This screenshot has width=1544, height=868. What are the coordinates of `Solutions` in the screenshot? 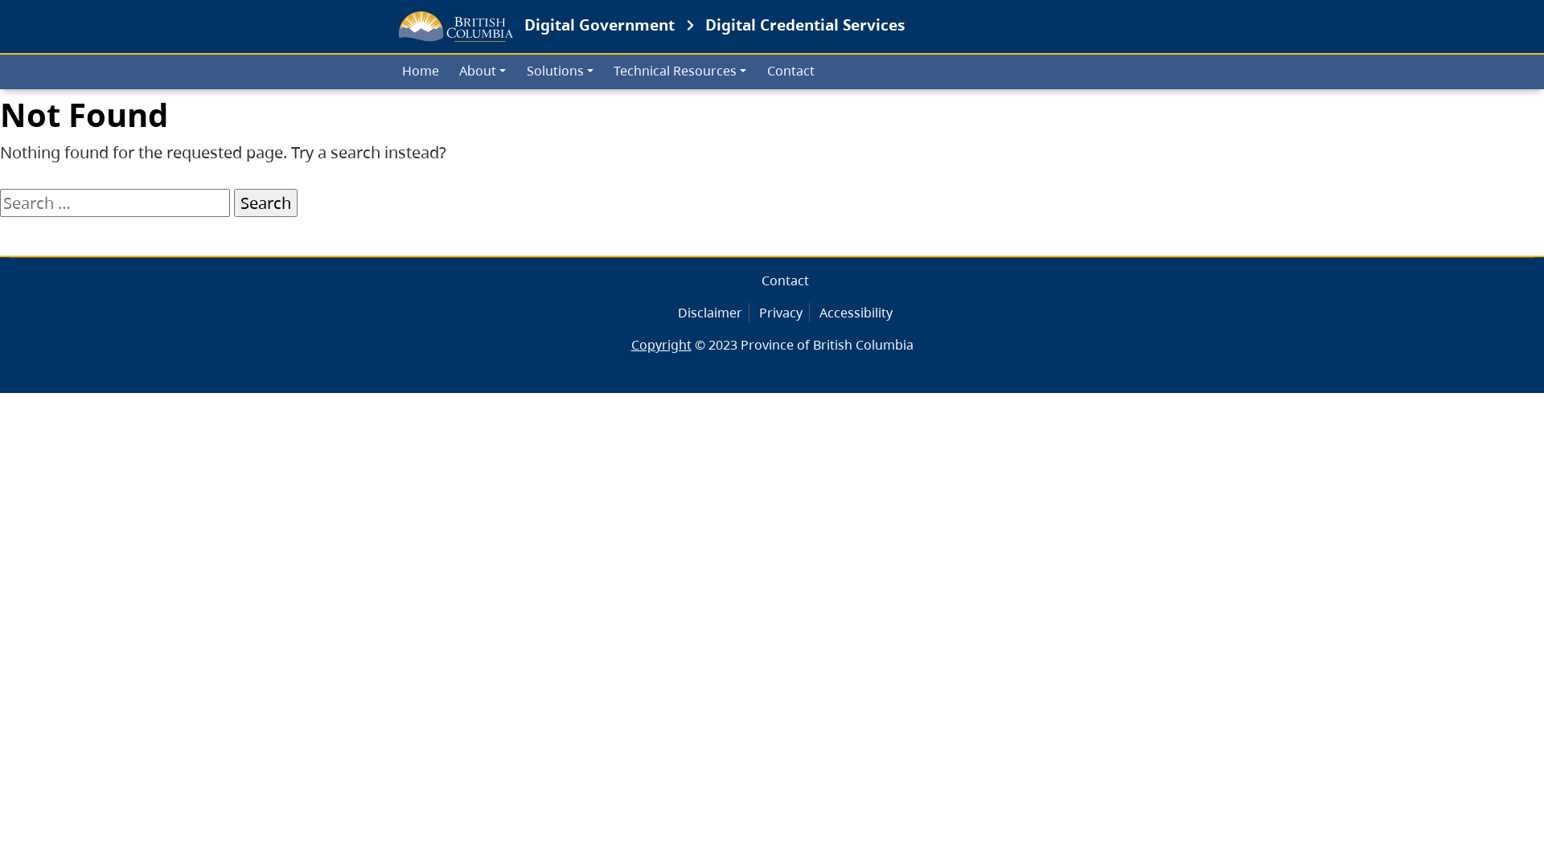 It's located at (560, 72).